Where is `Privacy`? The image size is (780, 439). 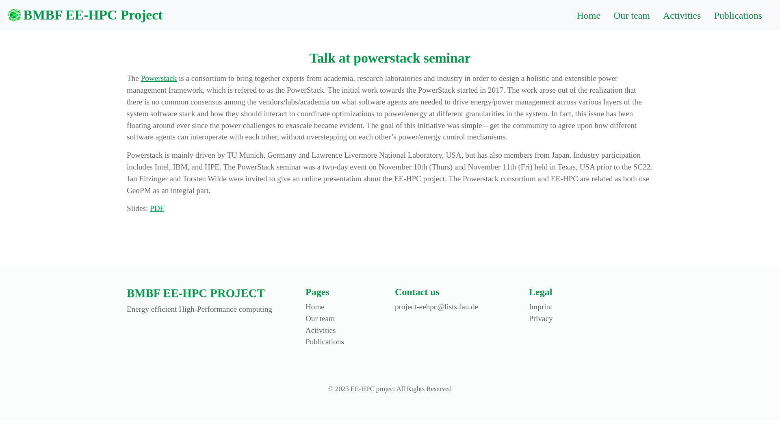
Privacy is located at coordinates (541, 318).